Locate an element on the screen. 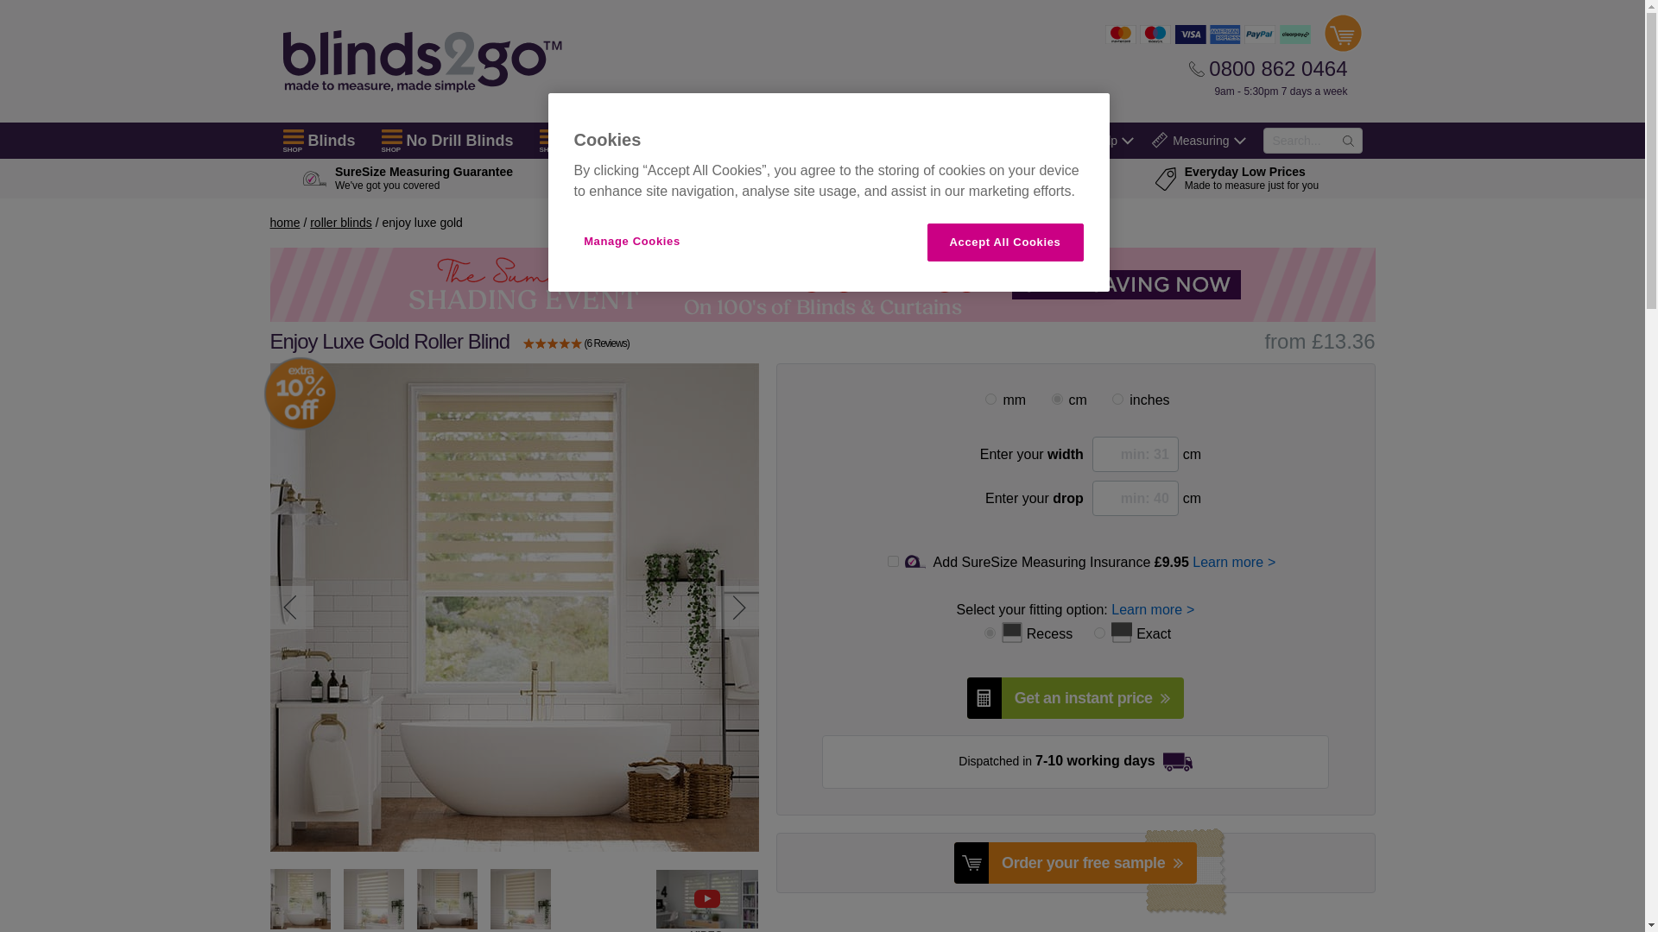 The width and height of the screenshot is (1658, 932). 1 is located at coordinates (990, 399).